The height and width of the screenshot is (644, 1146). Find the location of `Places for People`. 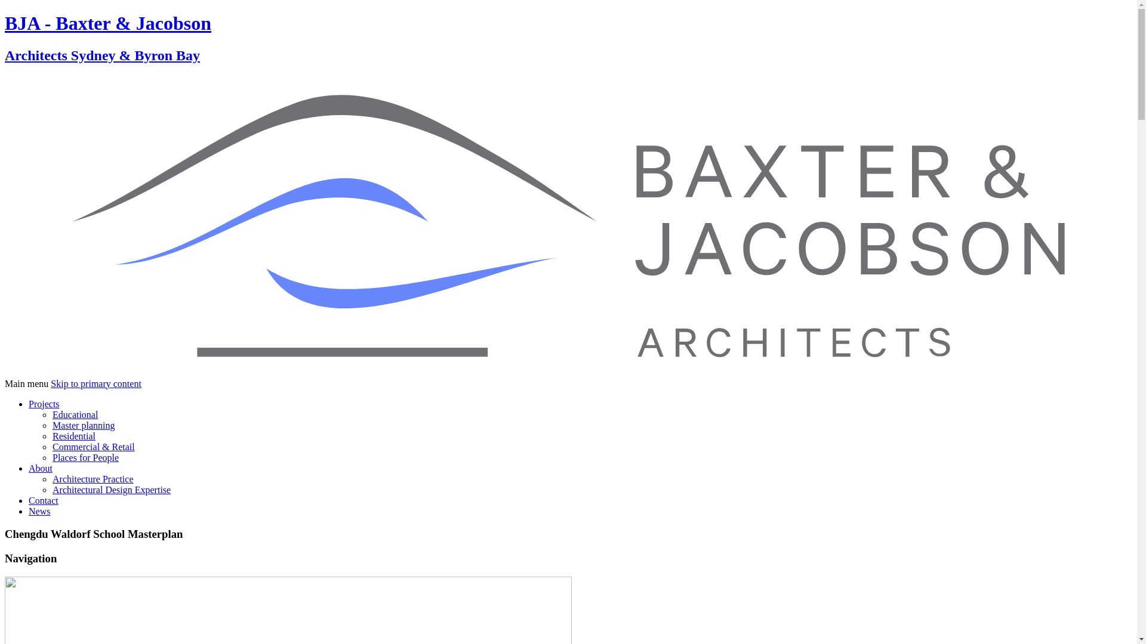

Places for People is located at coordinates (86, 457).